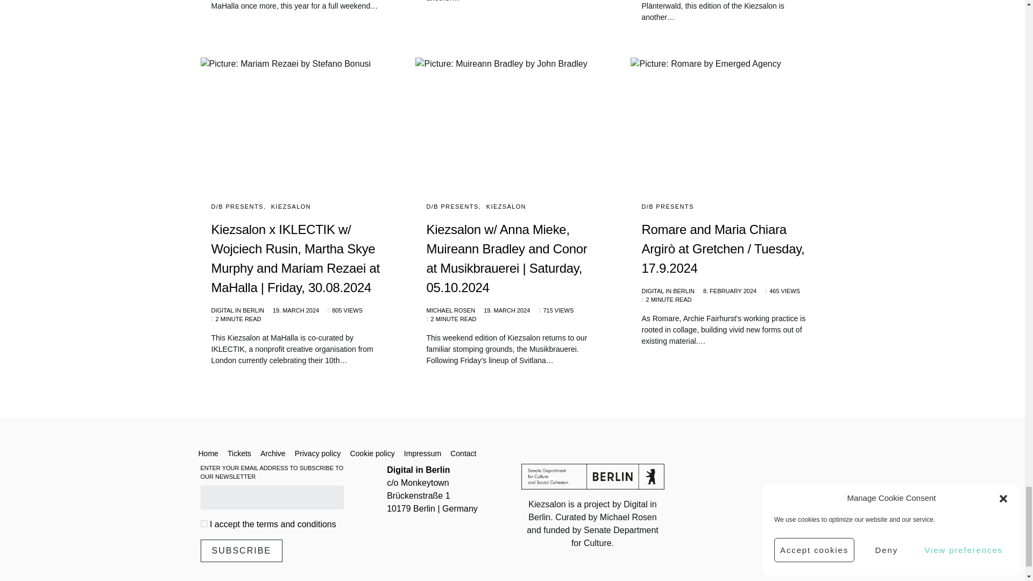 This screenshot has height=581, width=1033. Describe the element at coordinates (241, 551) in the screenshot. I see `Subscribe` at that location.